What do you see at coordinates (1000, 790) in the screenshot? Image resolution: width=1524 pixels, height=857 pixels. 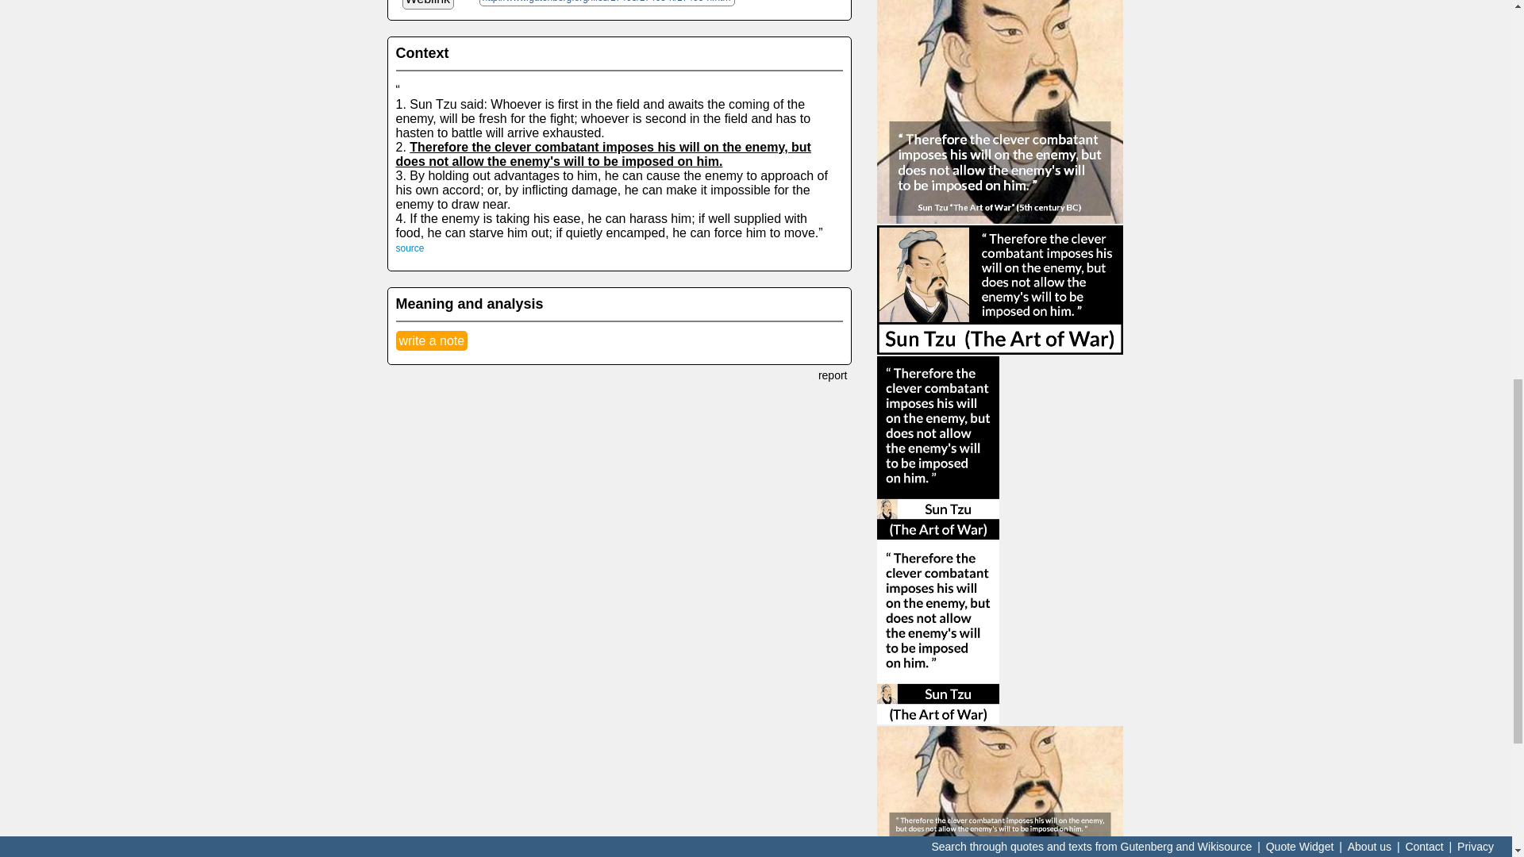 I see `Sun Tzu quote about enemies from The Art of War` at bounding box center [1000, 790].